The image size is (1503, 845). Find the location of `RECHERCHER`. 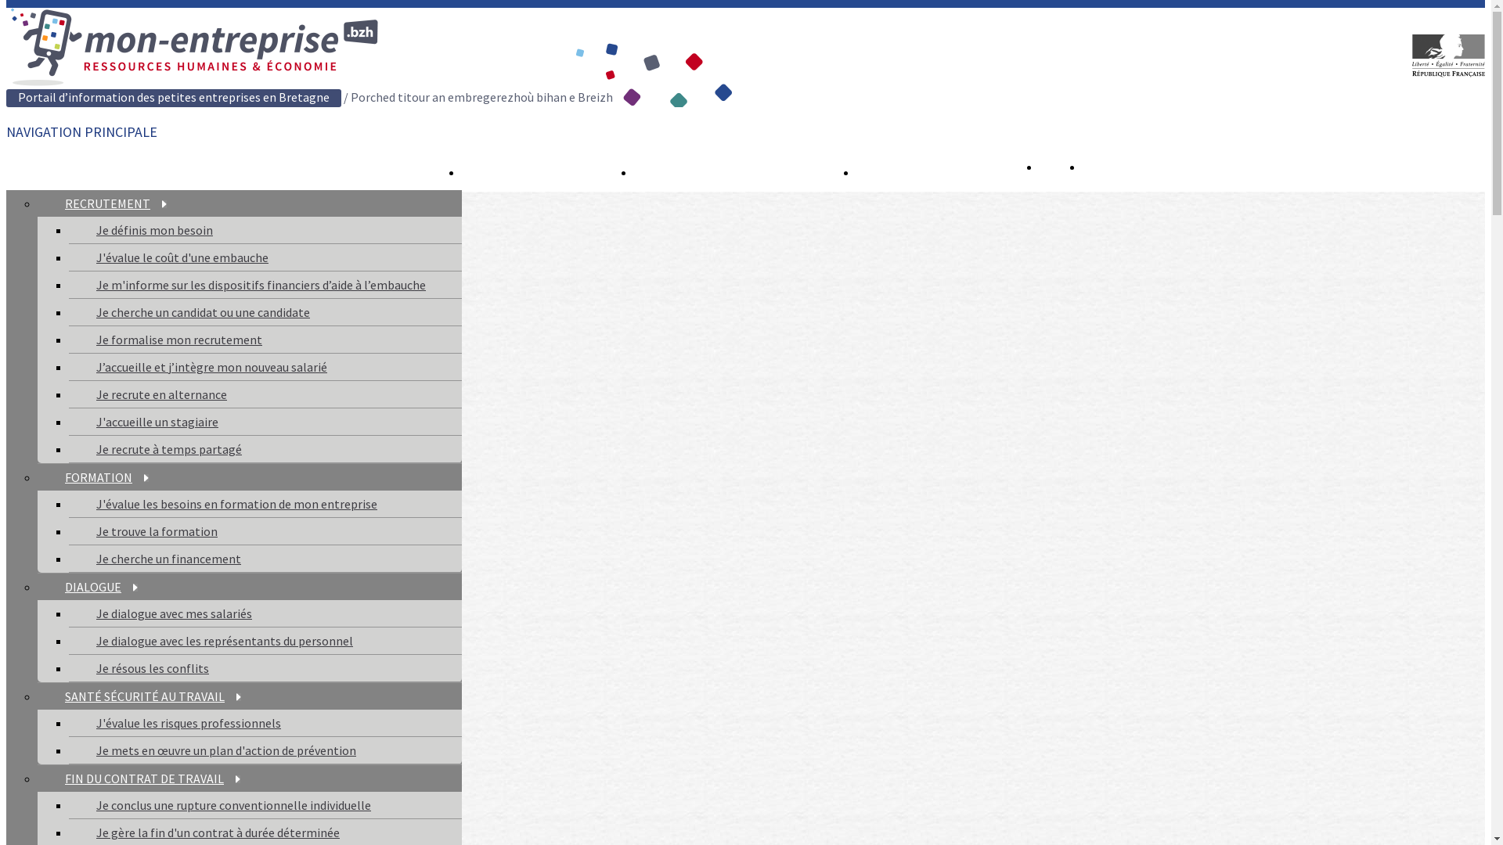

RECHERCHER is located at coordinates (948, 171).